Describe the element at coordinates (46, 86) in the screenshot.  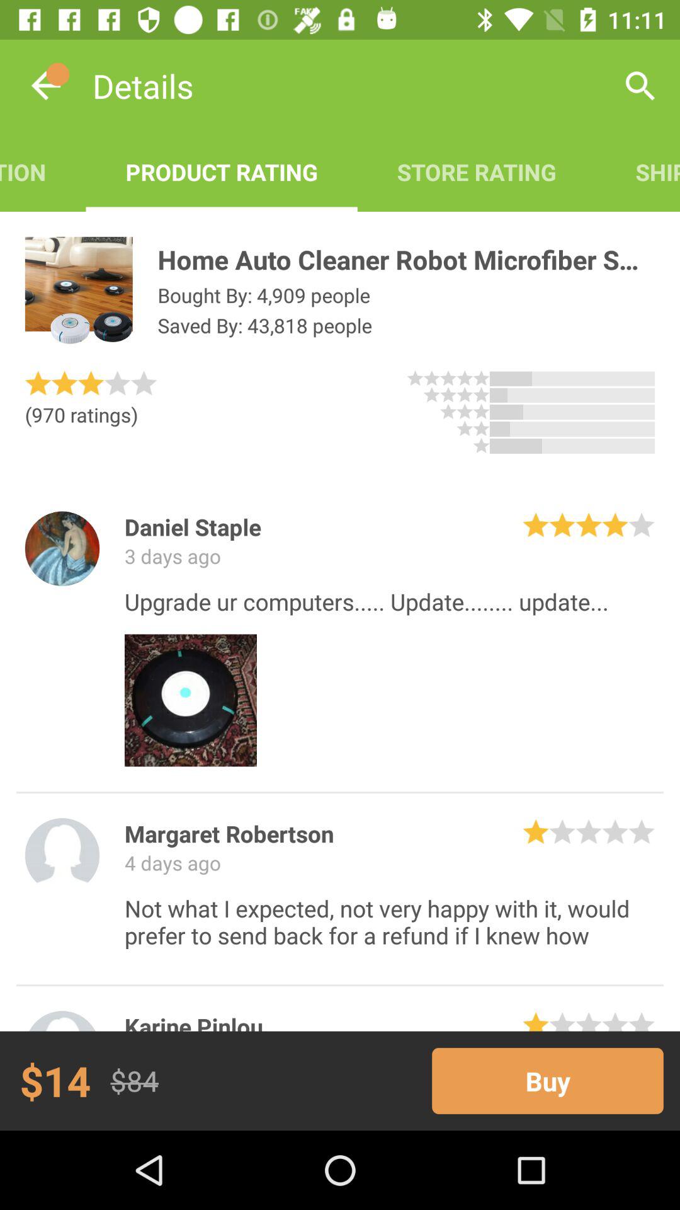
I see `click the item to the left of details` at that location.